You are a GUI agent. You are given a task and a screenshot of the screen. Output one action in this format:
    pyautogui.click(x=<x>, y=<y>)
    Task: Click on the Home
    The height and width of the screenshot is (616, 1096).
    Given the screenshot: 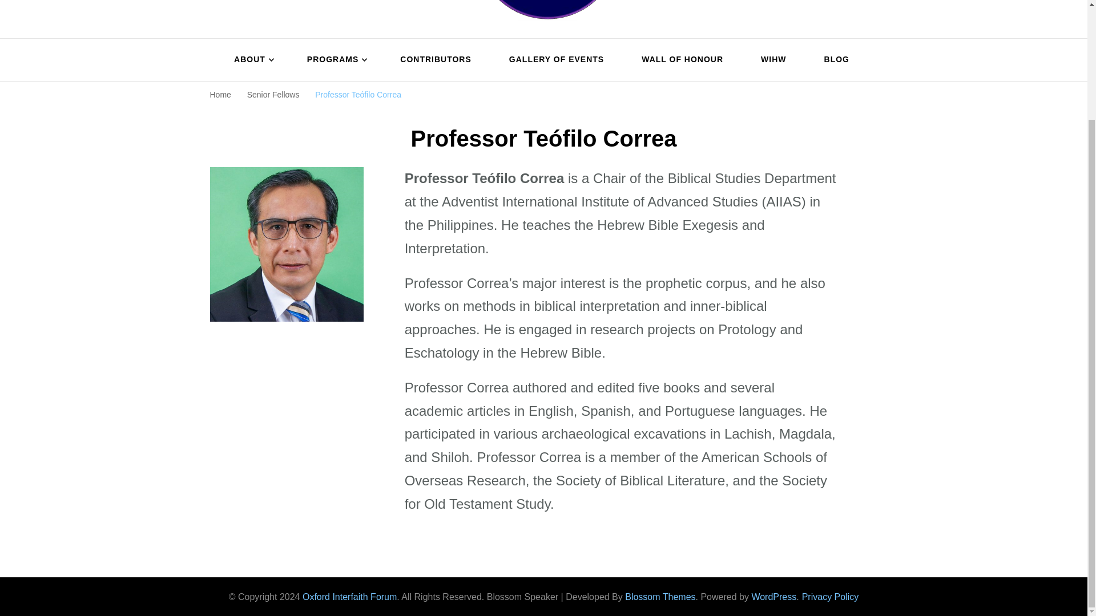 What is the action you would take?
    pyautogui.click(x=220, y=94)
    